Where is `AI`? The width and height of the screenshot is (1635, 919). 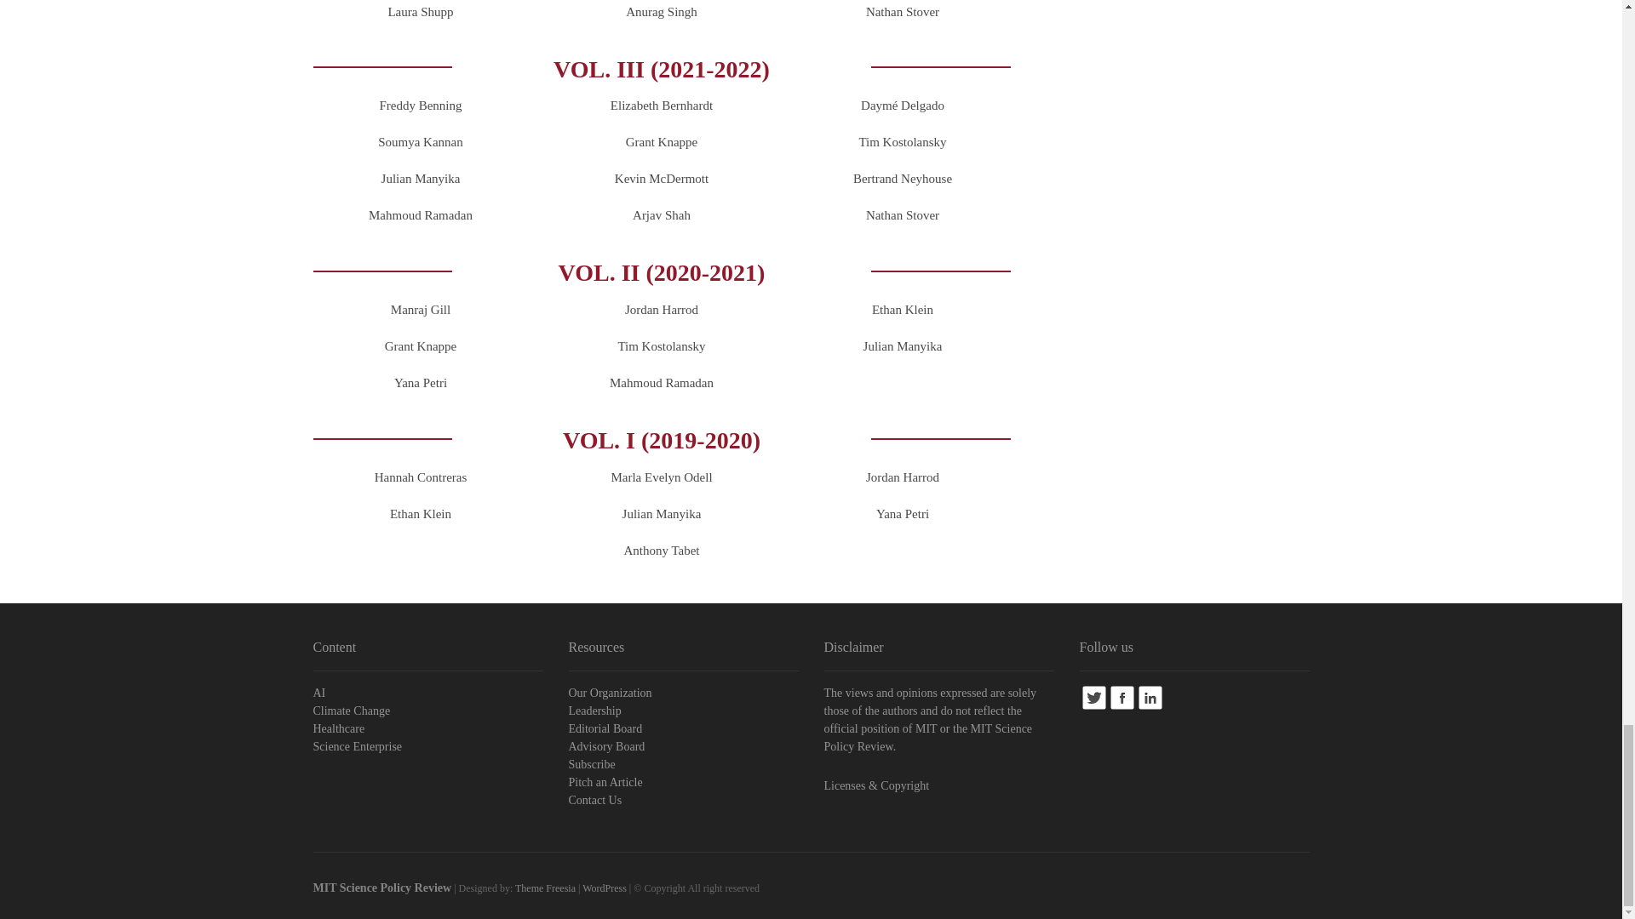 AI is located at coordinates (427, 693).